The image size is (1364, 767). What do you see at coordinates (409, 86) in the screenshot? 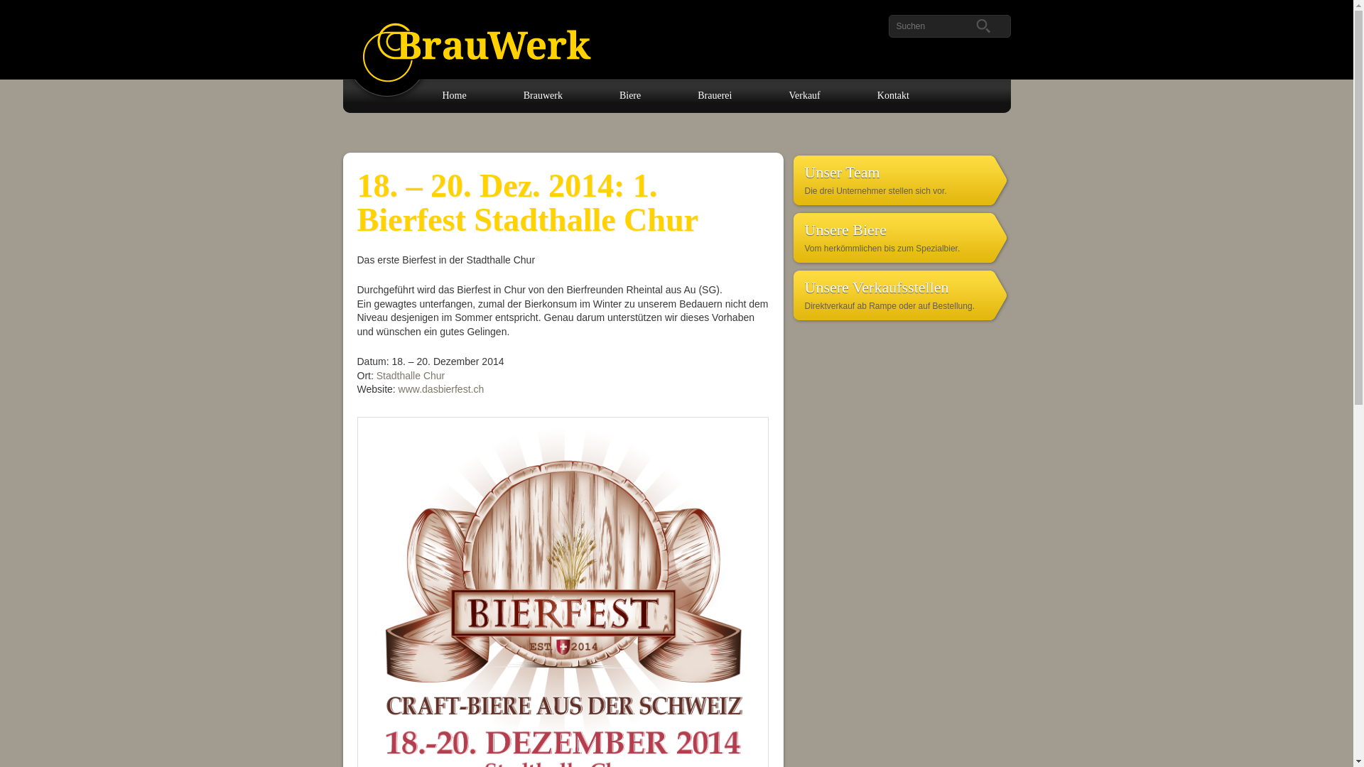
I see `Zum Inhalt wechseln` at bounding box center [409, 86].